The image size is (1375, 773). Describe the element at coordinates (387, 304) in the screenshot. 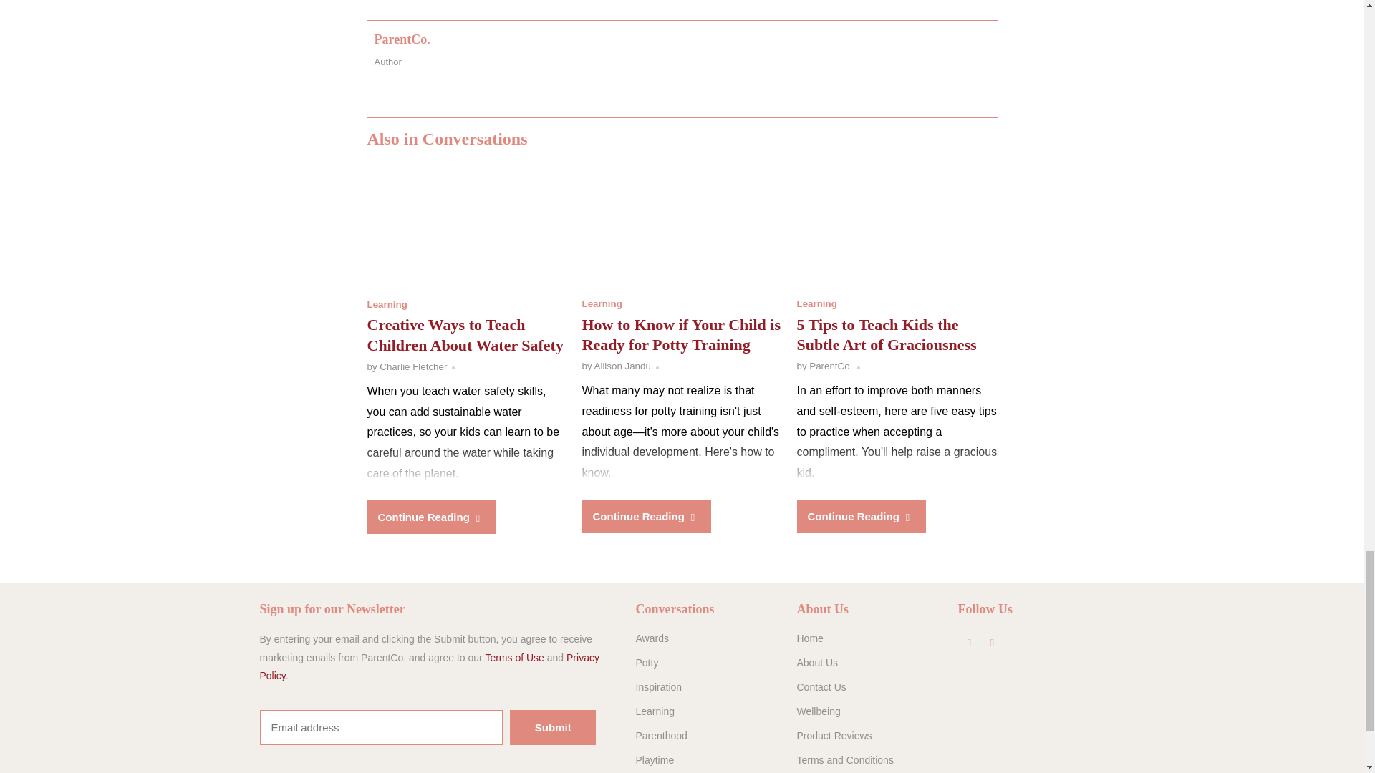

I see `Learning` at that location.